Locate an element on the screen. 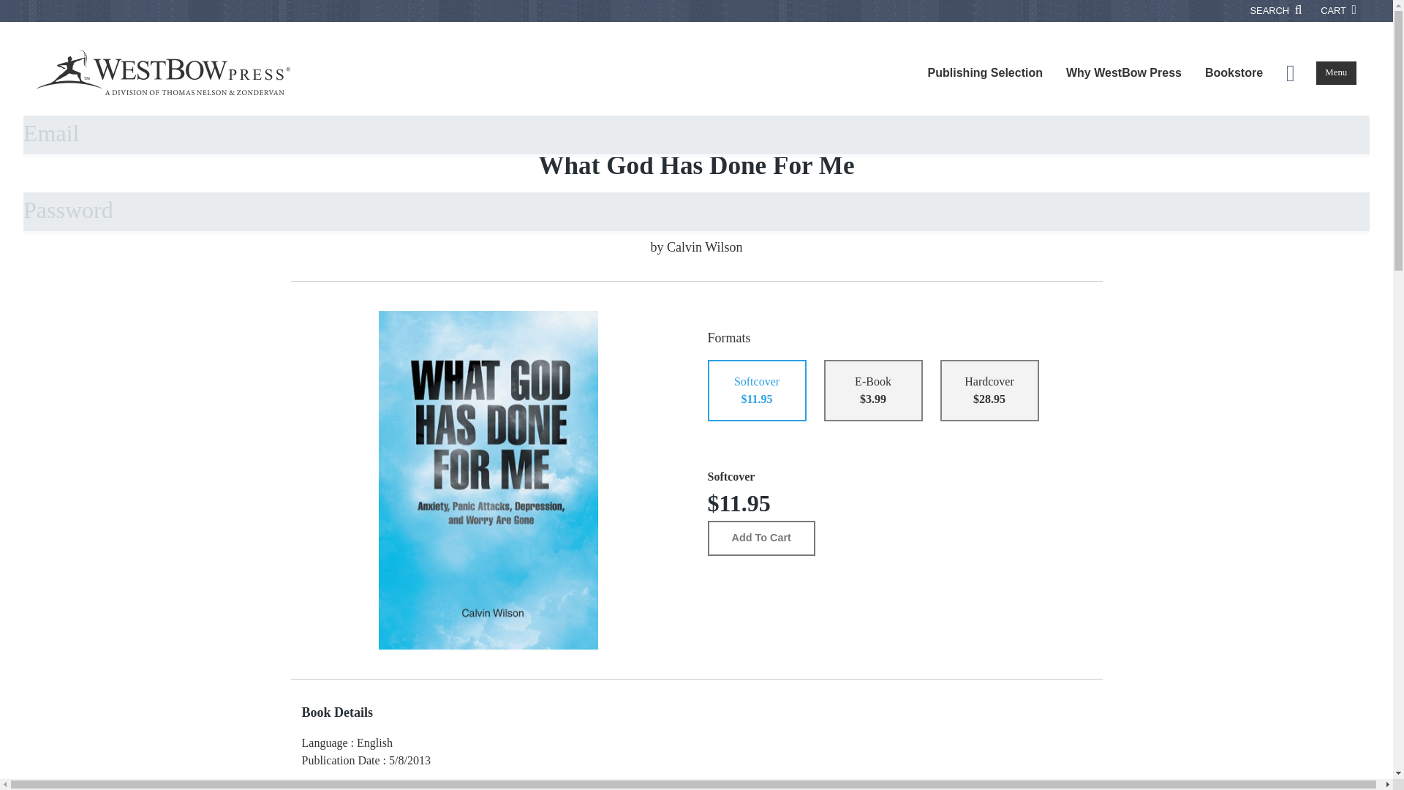 This screenshot has width=1404, height=790. Add To Cart is located at coordinates (761, 538).